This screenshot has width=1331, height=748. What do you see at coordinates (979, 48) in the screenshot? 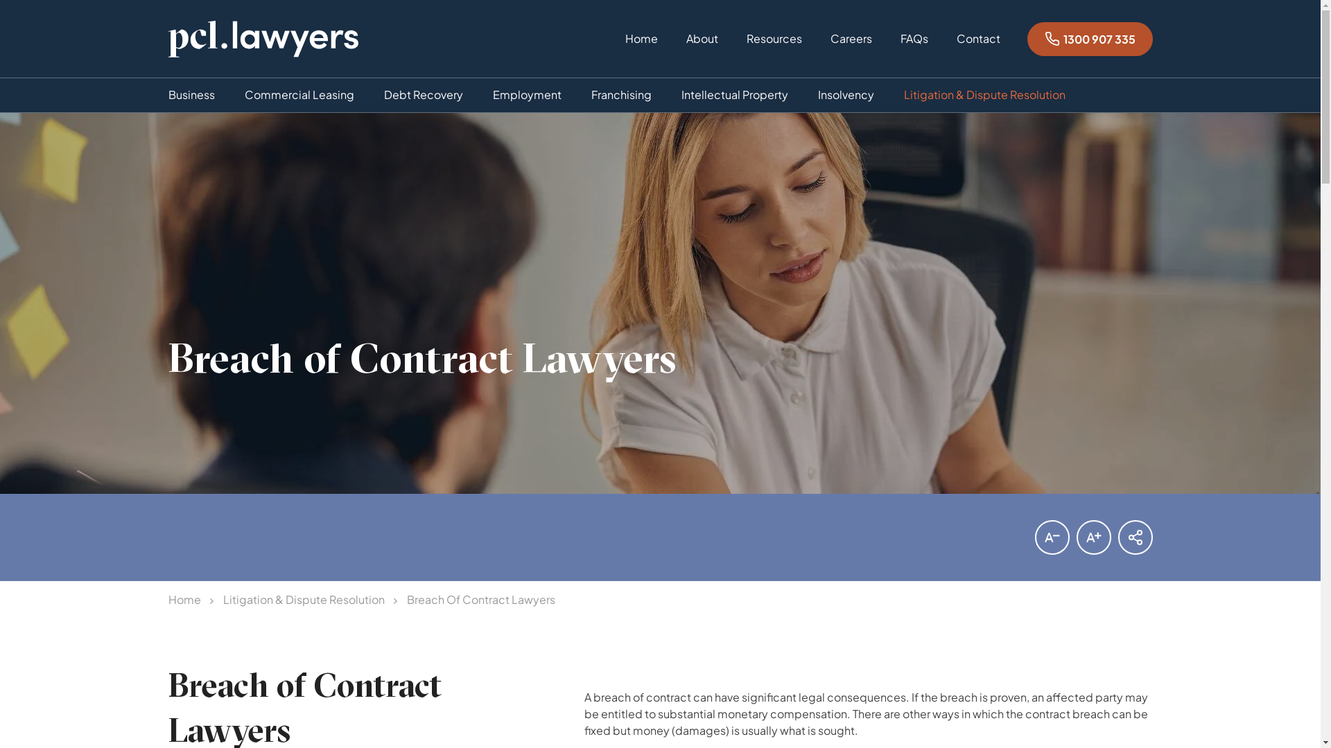
I see `Contact` at bounding box center [979, 48].